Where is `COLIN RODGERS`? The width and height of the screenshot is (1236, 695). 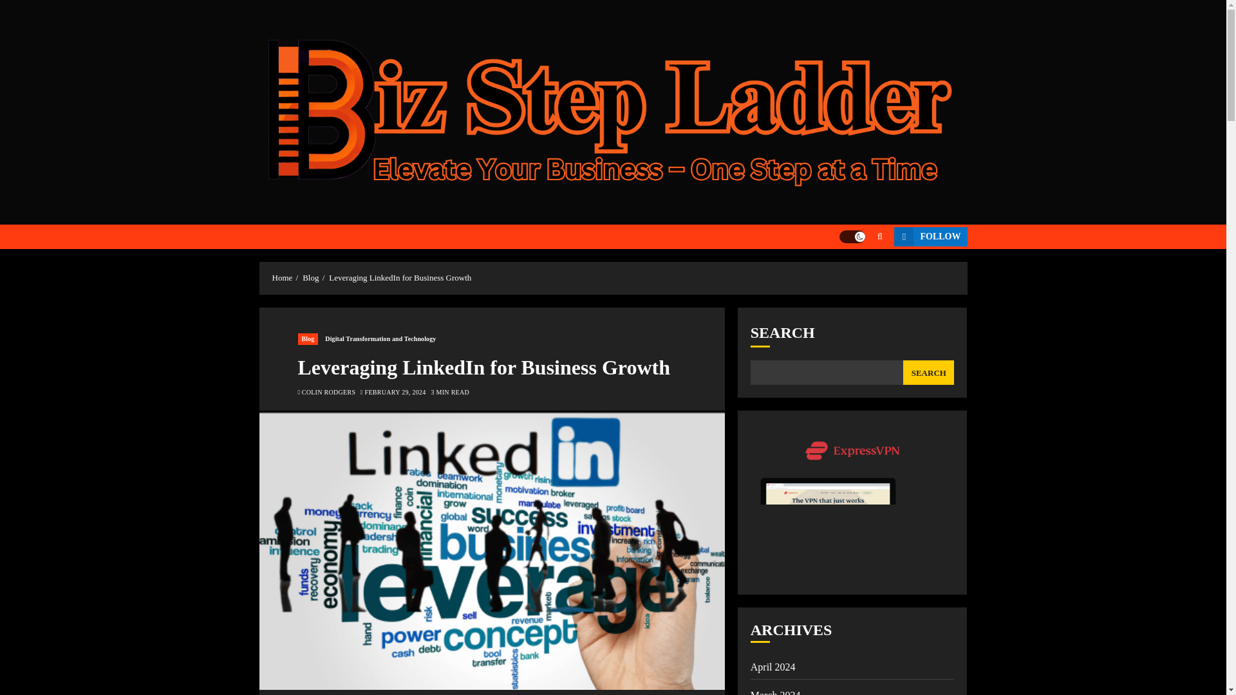
COLIN RODGERS is located at coordinates (328, 392).